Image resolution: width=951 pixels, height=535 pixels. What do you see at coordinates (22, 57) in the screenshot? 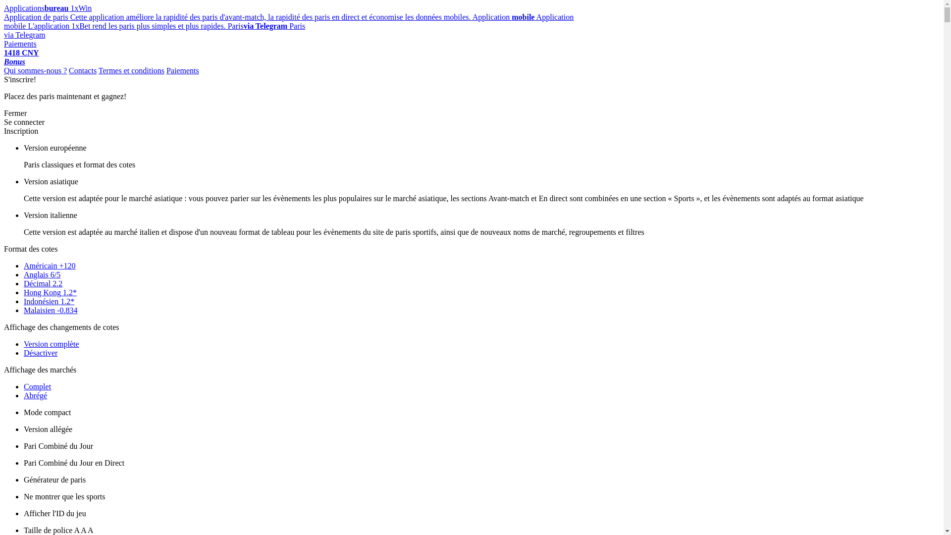
I see `1418 CNY
Bonus` at bounding box center [22, 57].